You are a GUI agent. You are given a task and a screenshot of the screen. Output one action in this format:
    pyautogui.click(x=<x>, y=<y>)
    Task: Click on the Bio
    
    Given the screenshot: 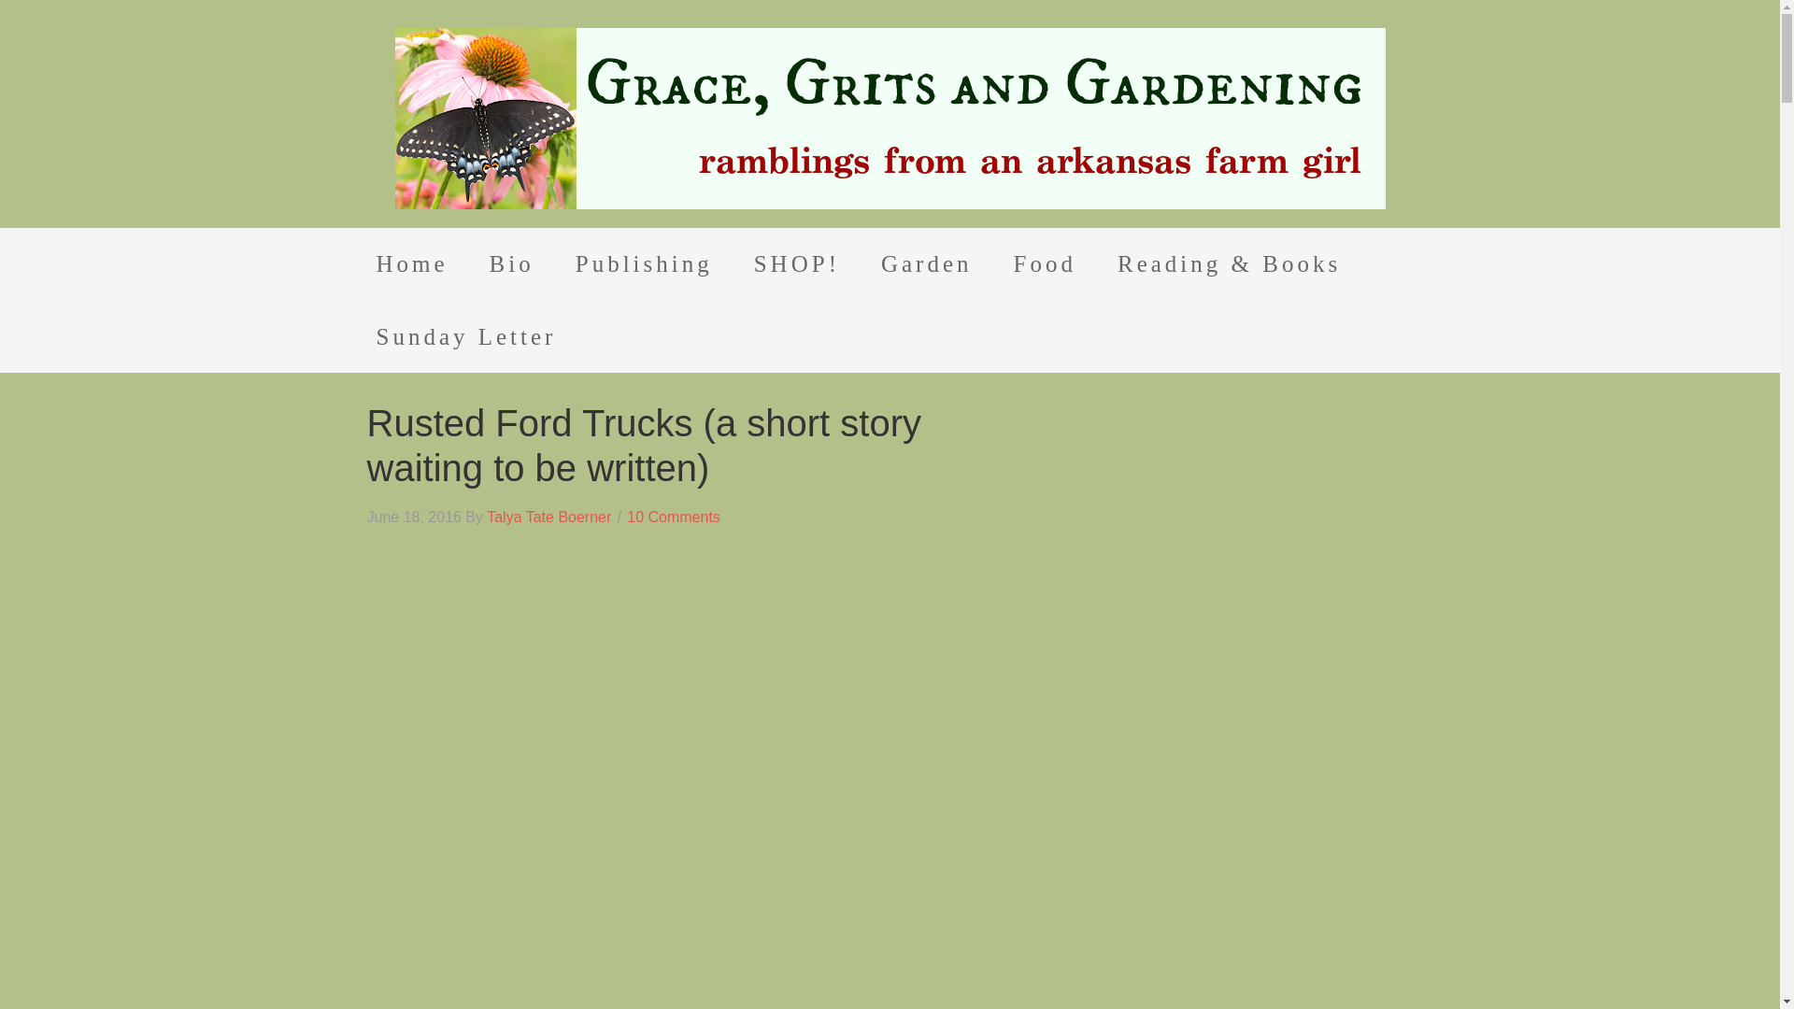 What is the action you would take?
    pyautogui.click(x=511, y=263)
    